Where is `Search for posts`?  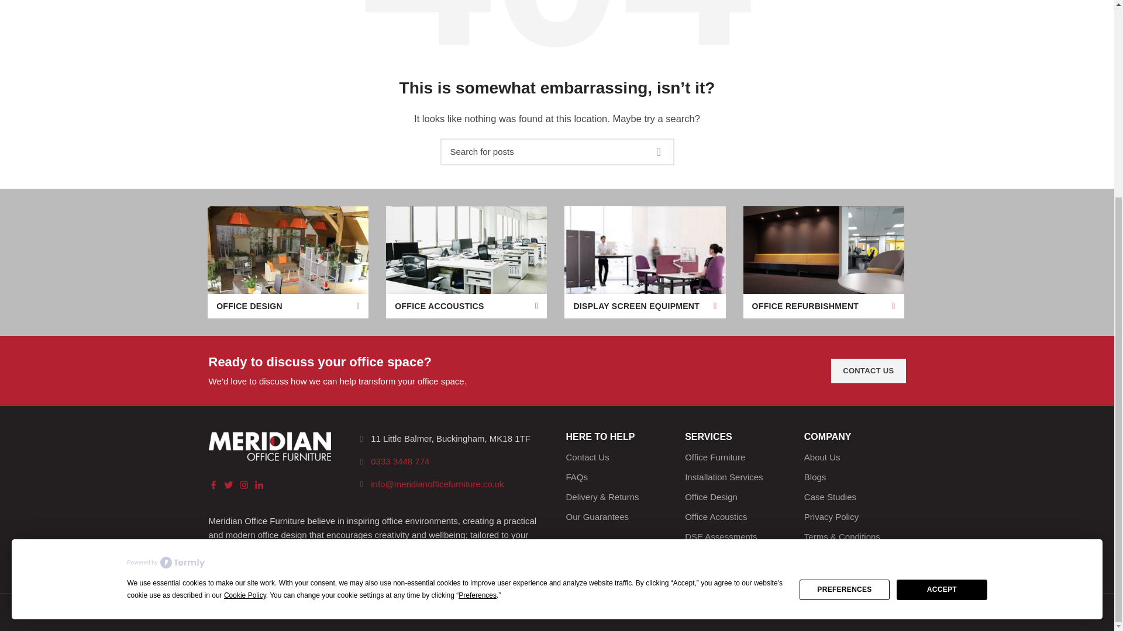 Search for posts is located at coordinates (557, 151).